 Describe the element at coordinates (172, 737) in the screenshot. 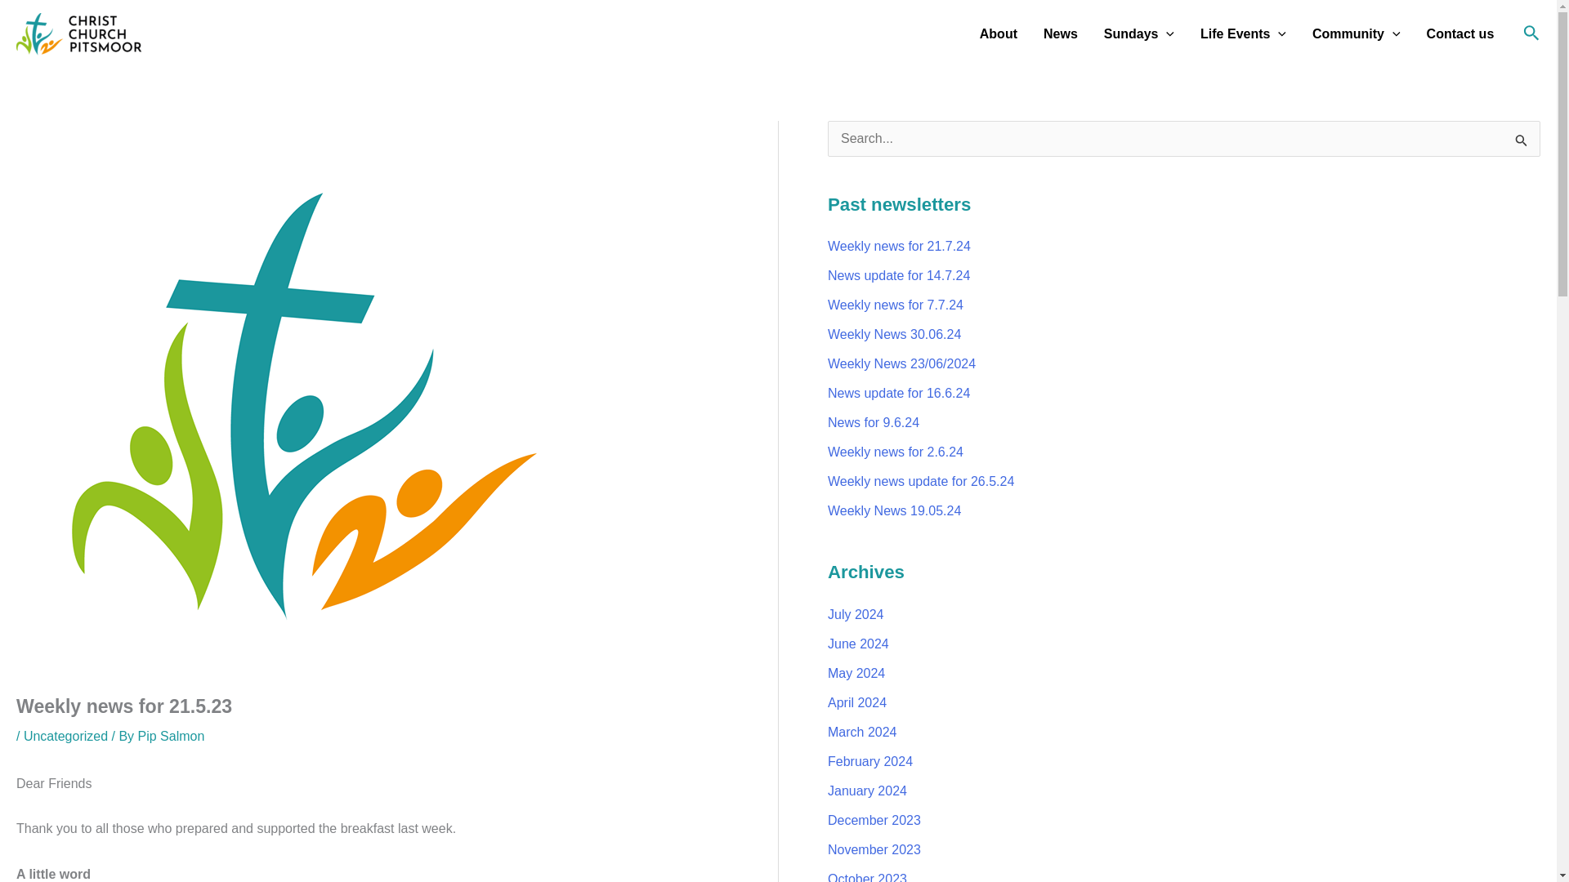

I see `View all posts by Pip Salmon` at that location.